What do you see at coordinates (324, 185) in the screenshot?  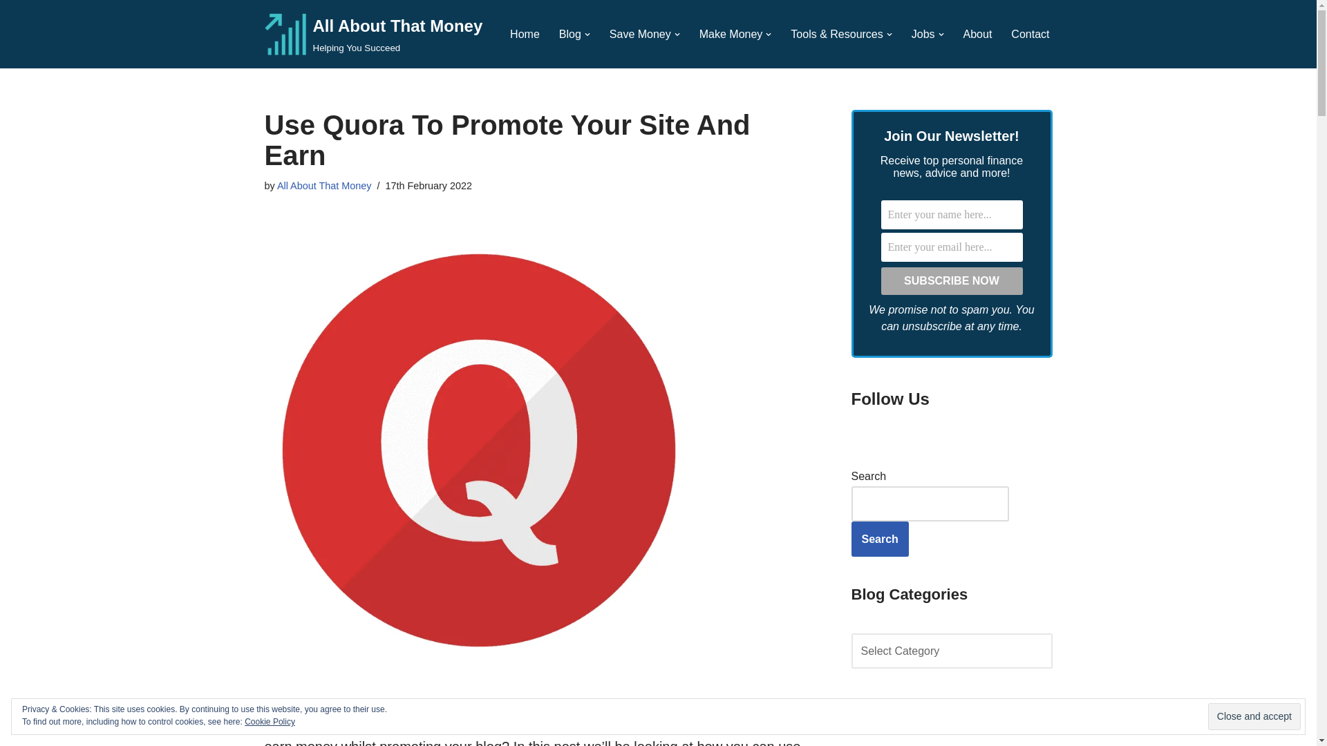 I see `Skip to content` at bounding box center [324, 185].